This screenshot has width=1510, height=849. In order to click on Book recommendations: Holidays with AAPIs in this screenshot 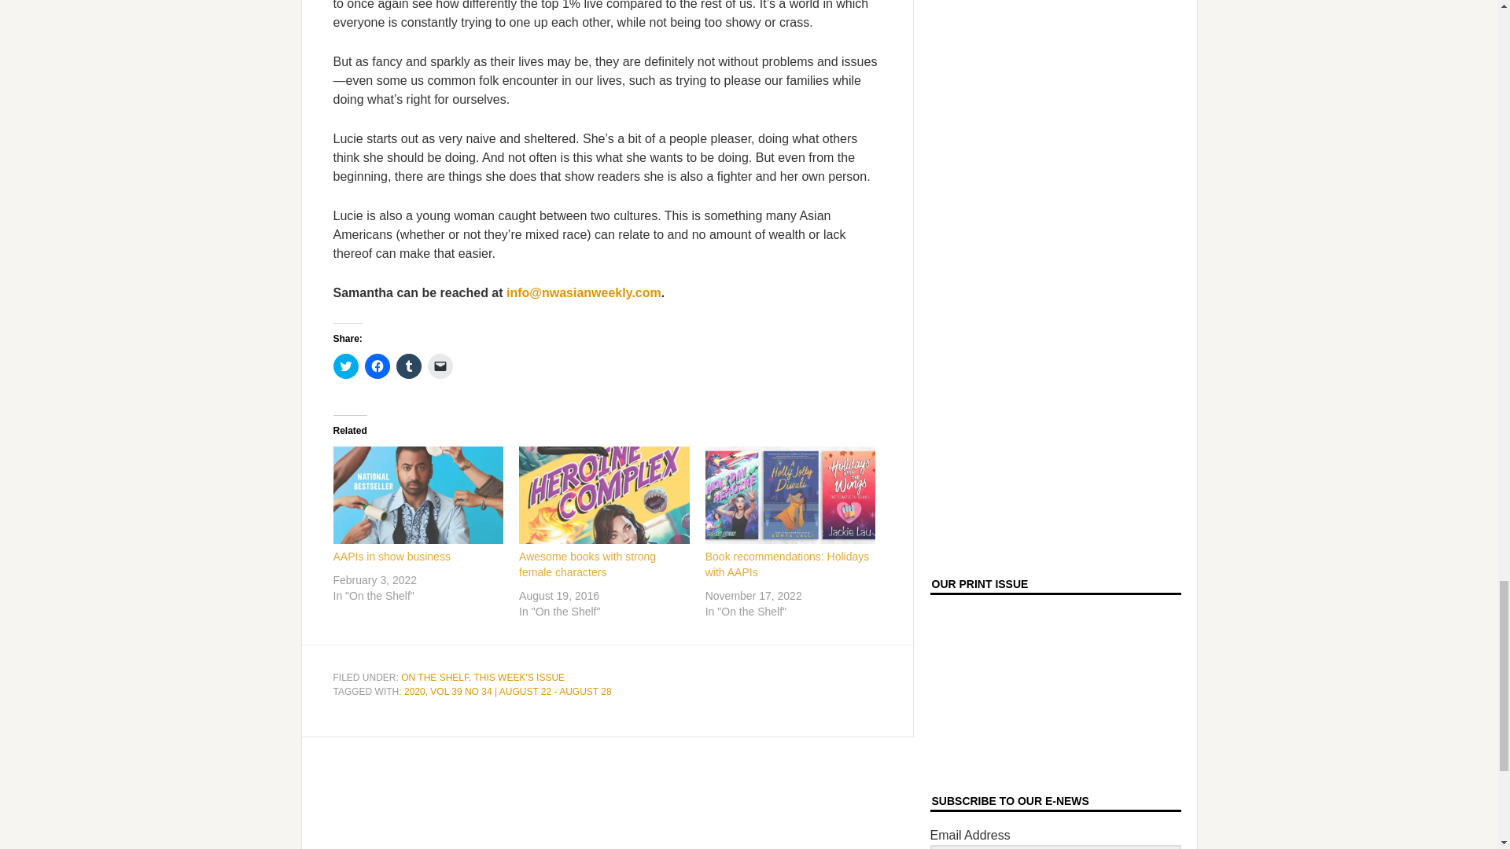, I will do `click(786, 564)`.